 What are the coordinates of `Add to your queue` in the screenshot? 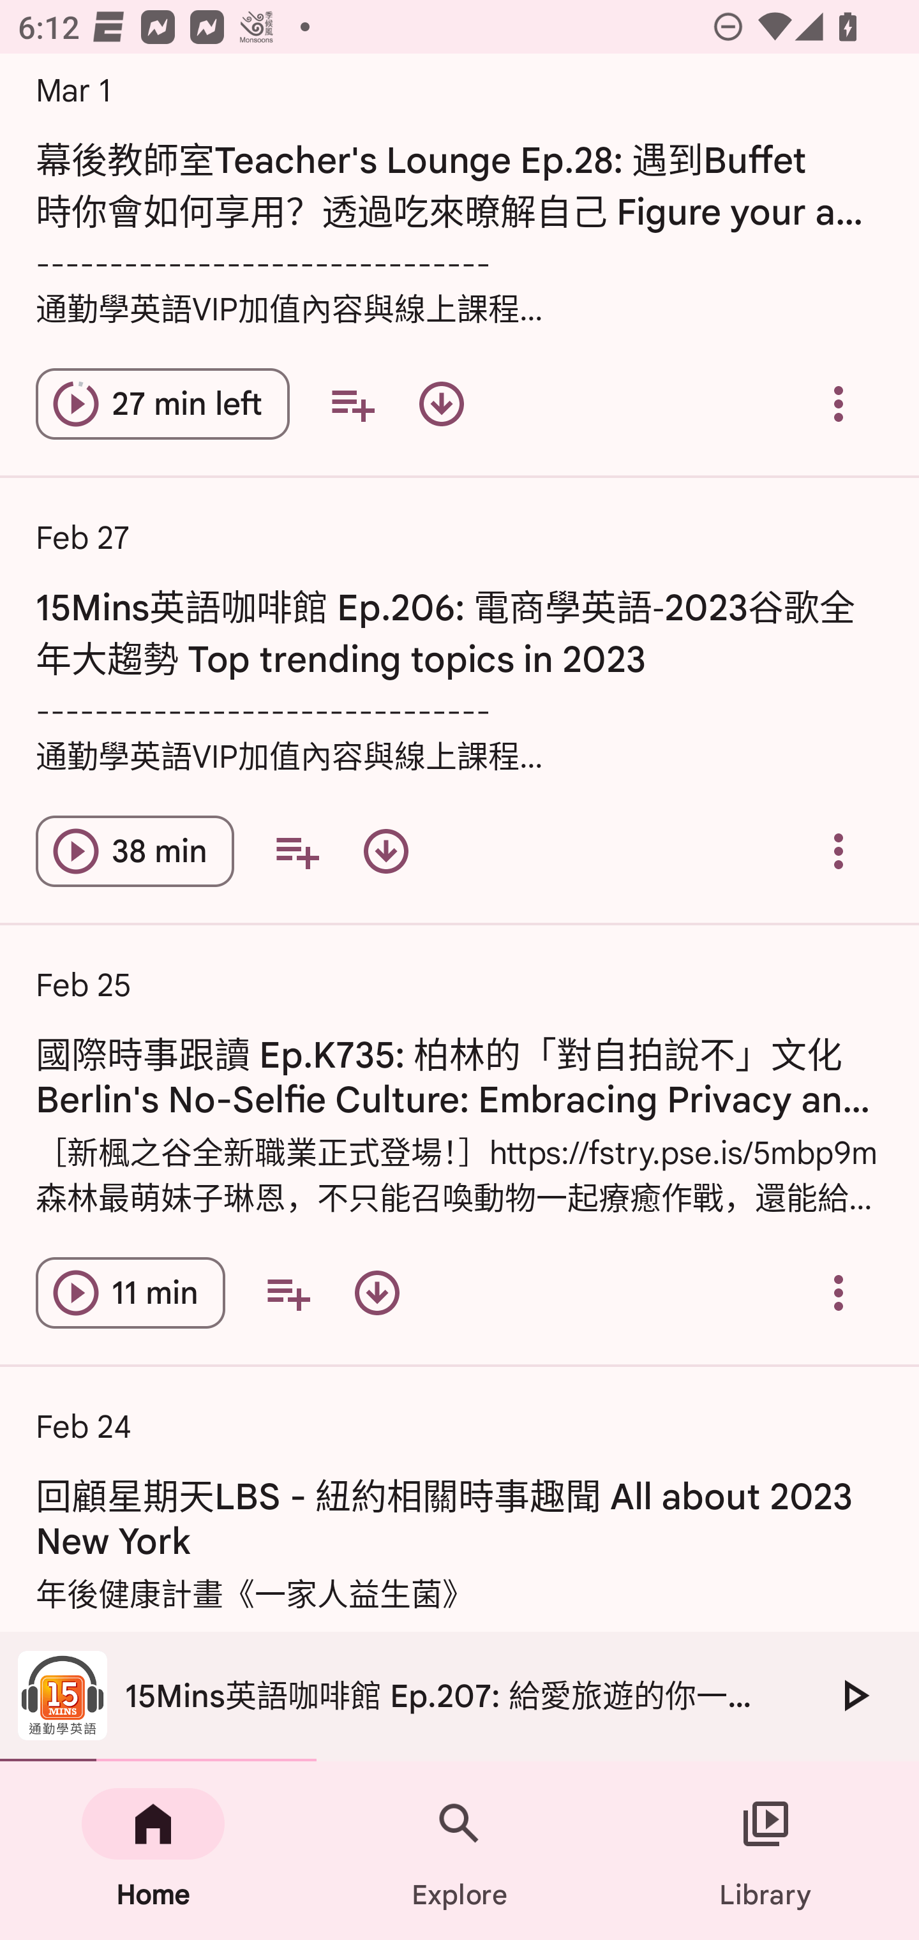 It's located at (296, 850).